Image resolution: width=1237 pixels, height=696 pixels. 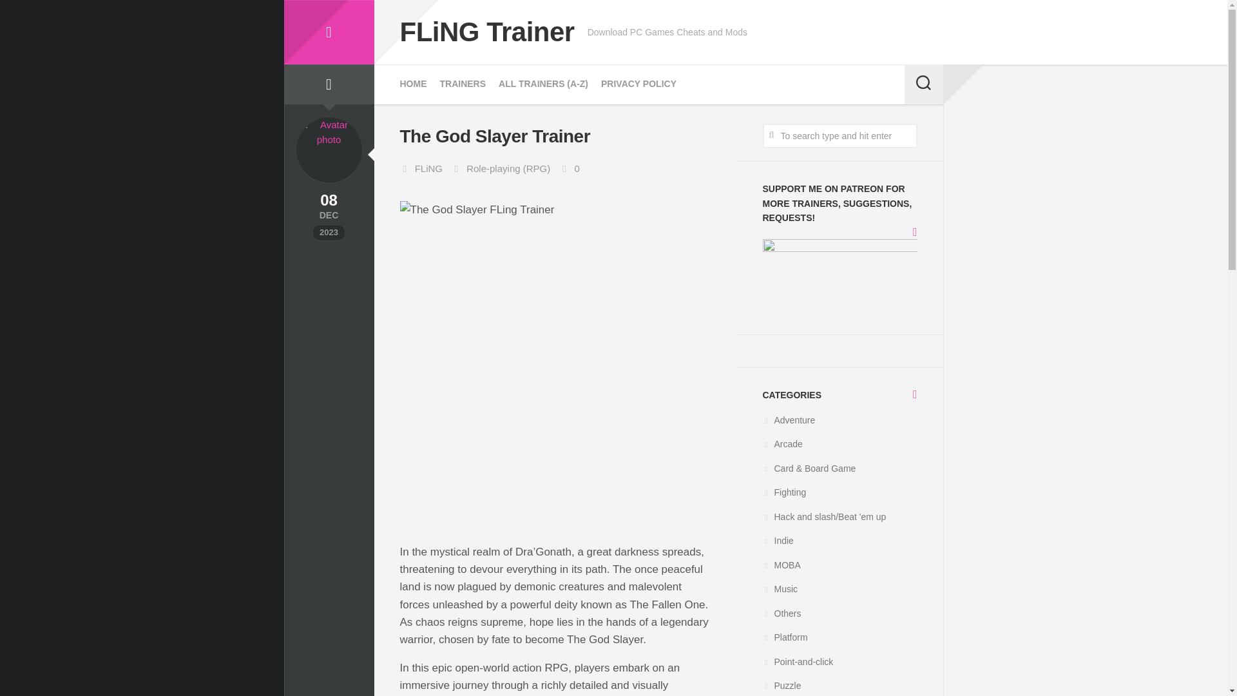 I want to click on Others, so click(x=782, y=614).